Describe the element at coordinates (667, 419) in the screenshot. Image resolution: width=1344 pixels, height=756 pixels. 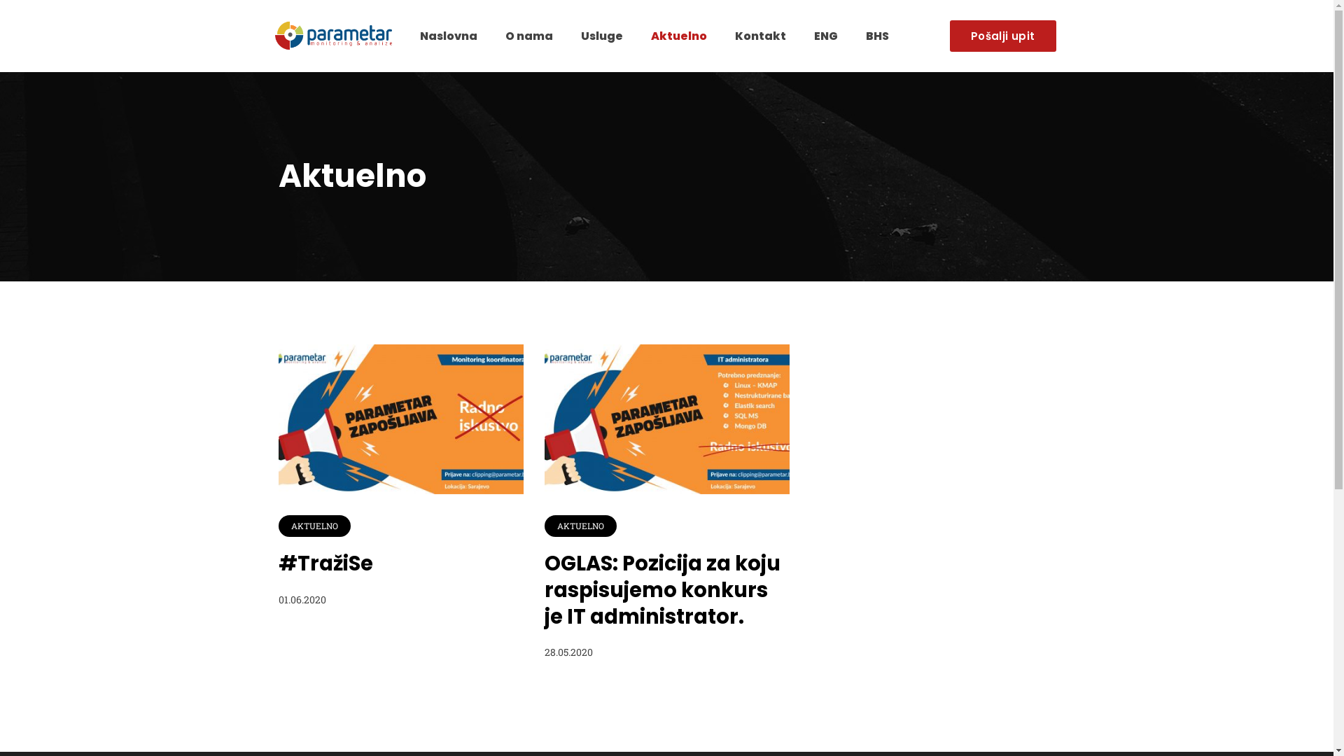
I see ` Parametar-Oglas ` at that location.